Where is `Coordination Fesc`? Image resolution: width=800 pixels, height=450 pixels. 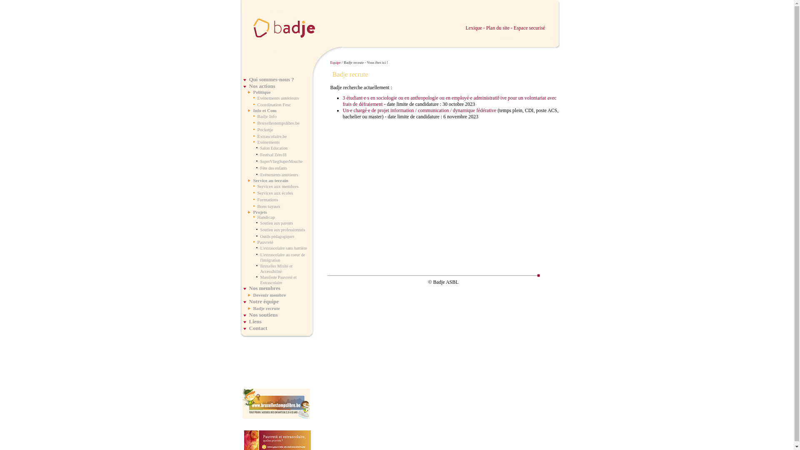 Coordination Fesc is located at coordinates (274, 105).